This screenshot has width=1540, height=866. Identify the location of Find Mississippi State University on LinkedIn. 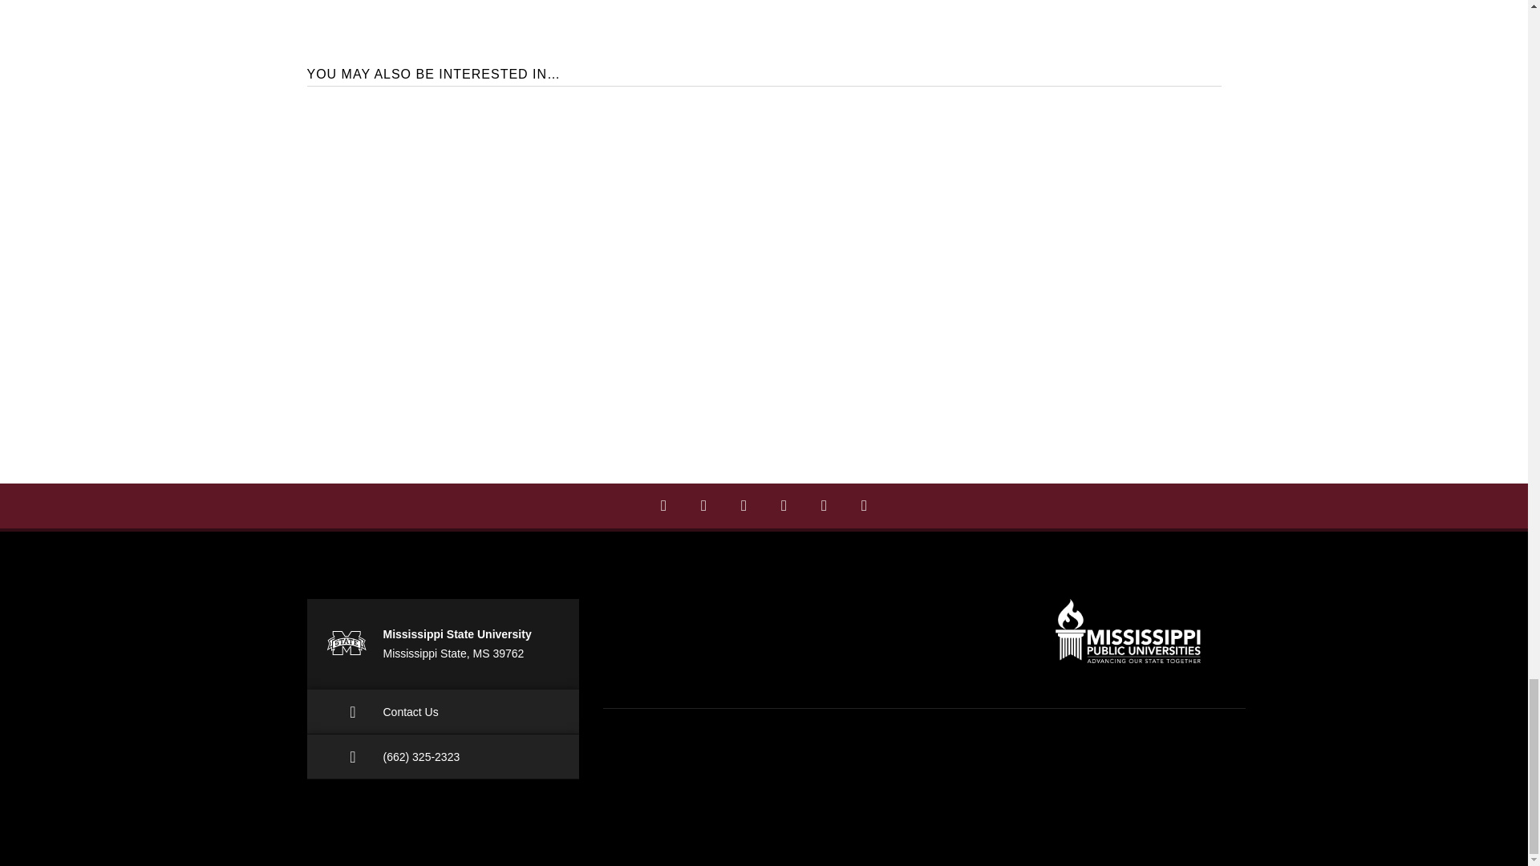
(744, 505).